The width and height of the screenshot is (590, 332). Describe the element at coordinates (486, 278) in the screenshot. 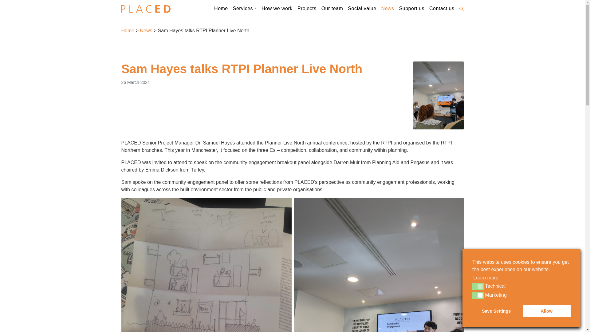

I see `Learn more` at that location.